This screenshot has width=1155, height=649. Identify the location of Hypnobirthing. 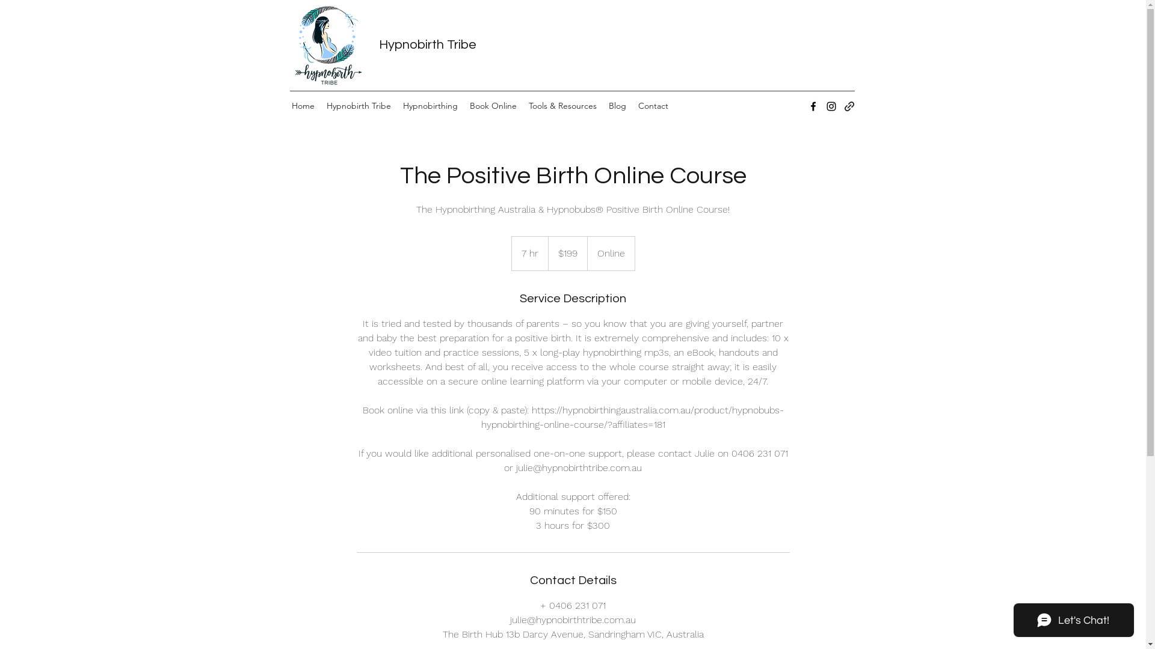
(431, 106).